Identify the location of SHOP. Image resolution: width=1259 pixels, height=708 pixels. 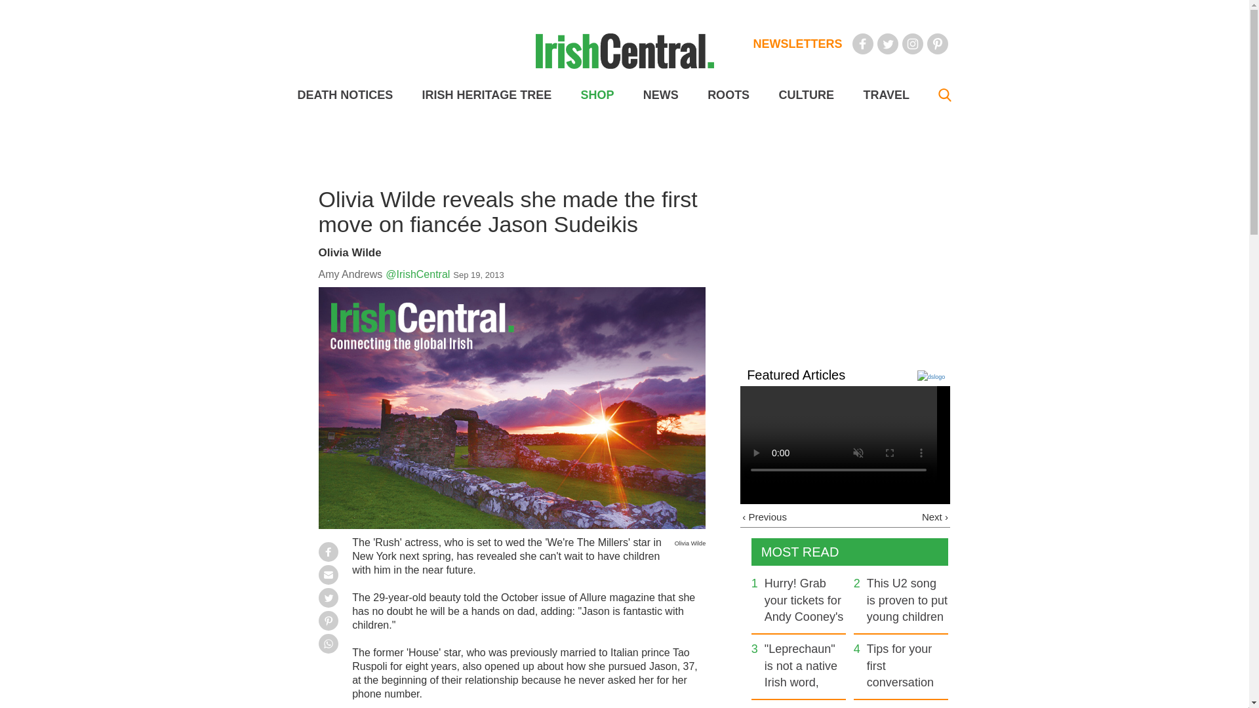
(597, 95).